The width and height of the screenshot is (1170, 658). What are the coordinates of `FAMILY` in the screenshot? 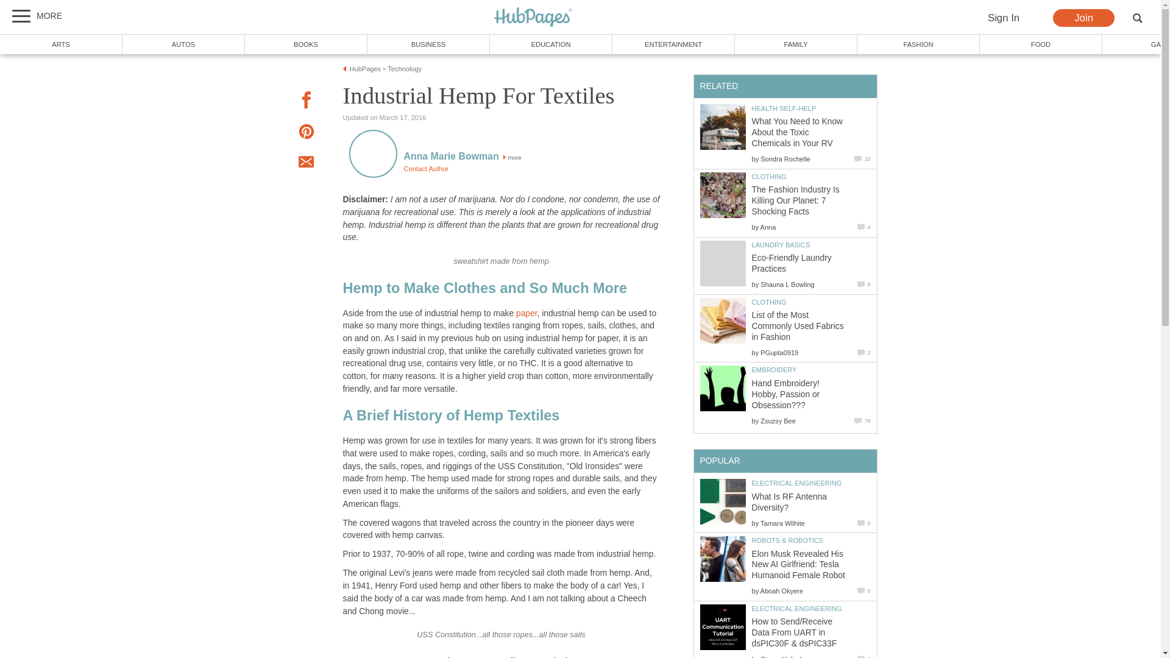 It's located at (796, 44).